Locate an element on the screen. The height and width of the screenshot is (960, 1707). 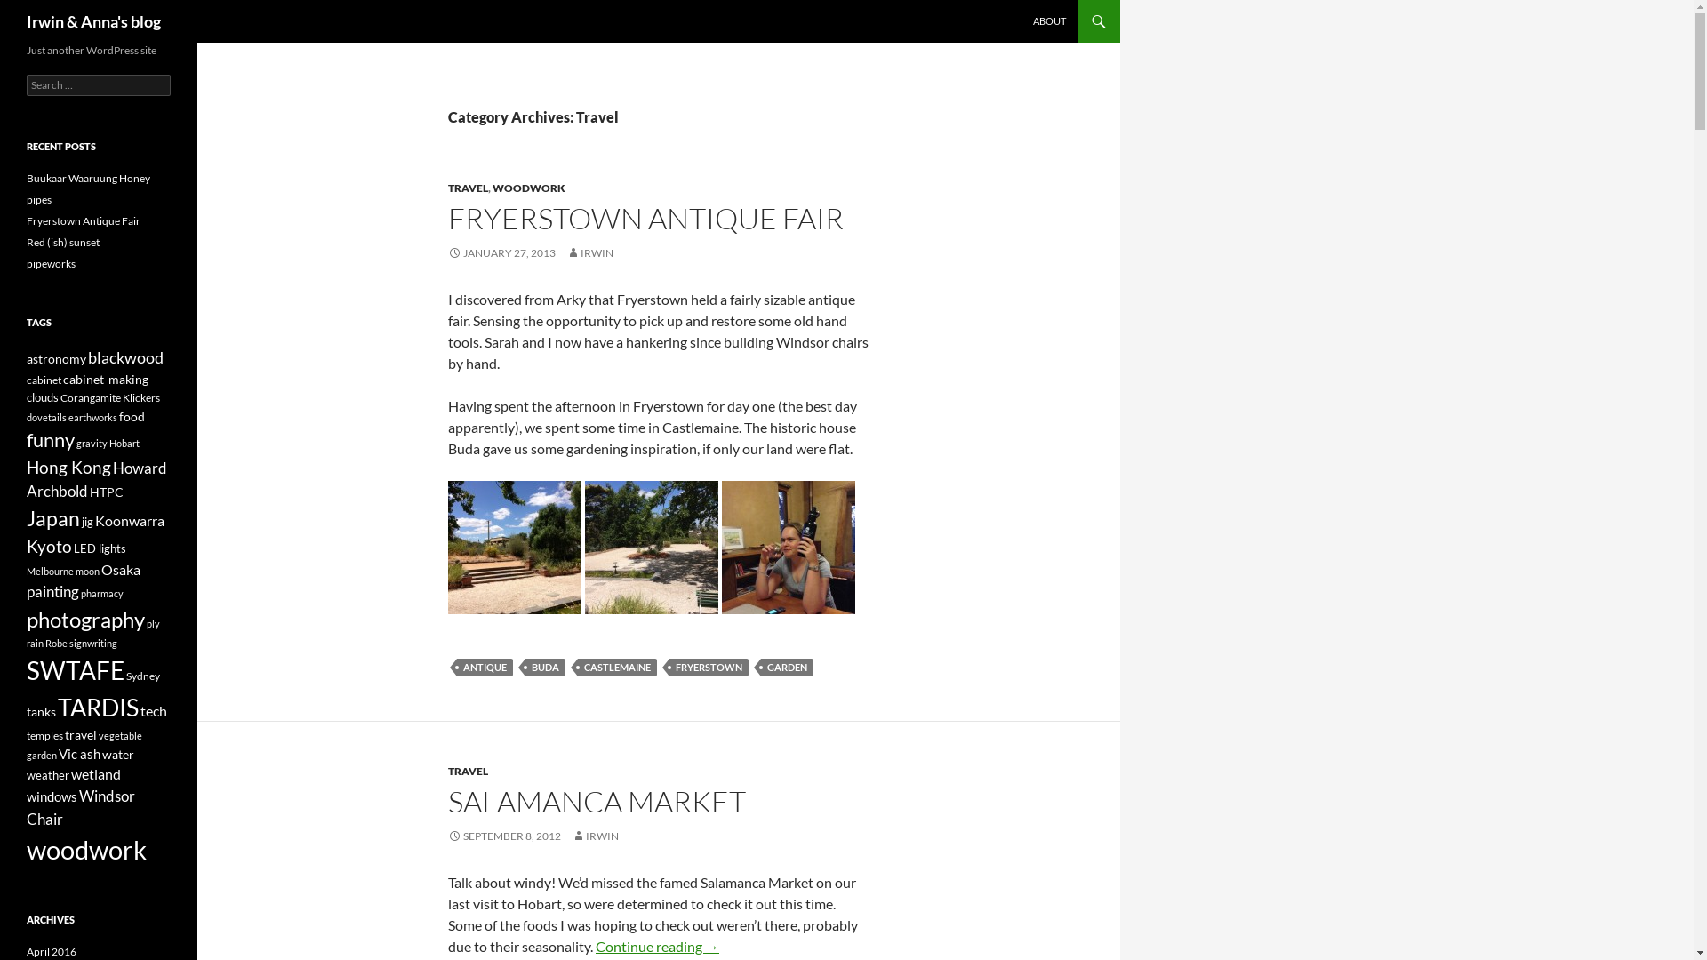
JANUARY 27, 2013 is located at coordinates (501, 252).